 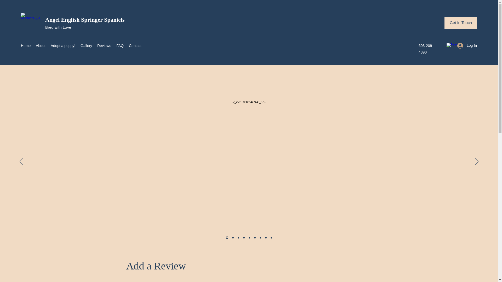 What do you see at coordinates (86, 45) in the screenshot?
I see `Gallery` at bounding box center [86, 45].